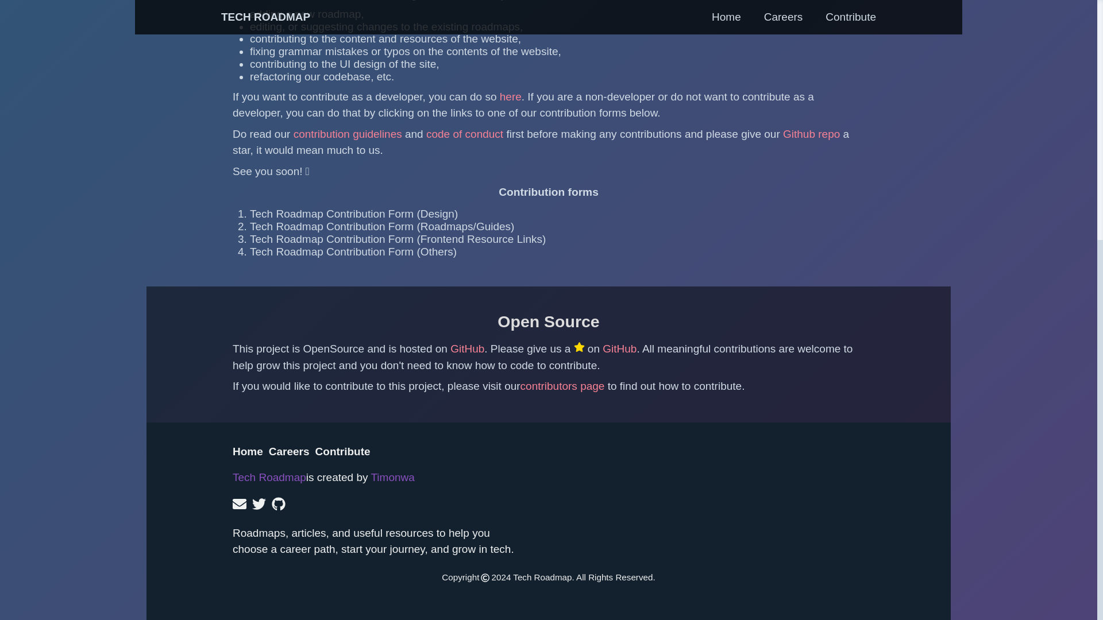  What do you see at coordinates (269, 477) in the screenshot?
I see `Tech Roadmap` at bounding box center [269, 477].